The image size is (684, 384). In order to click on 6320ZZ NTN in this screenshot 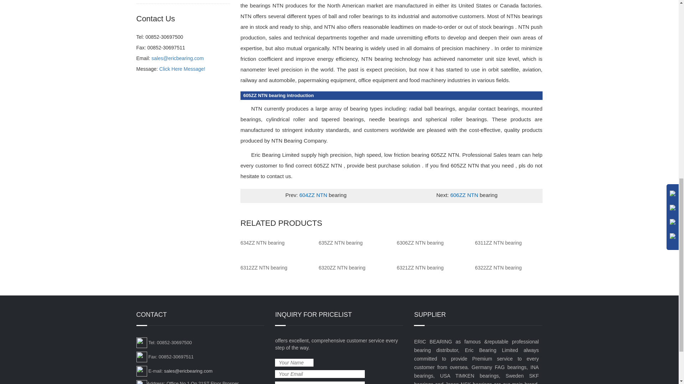, I will do `click(342, 268)`.